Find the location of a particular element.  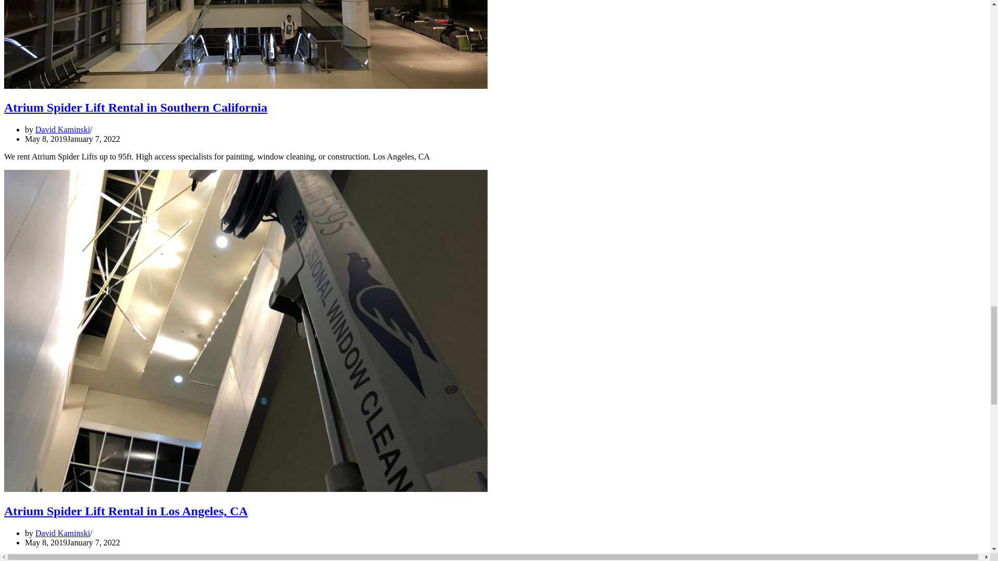

David Kaminski is located at coordinates (62, 533).